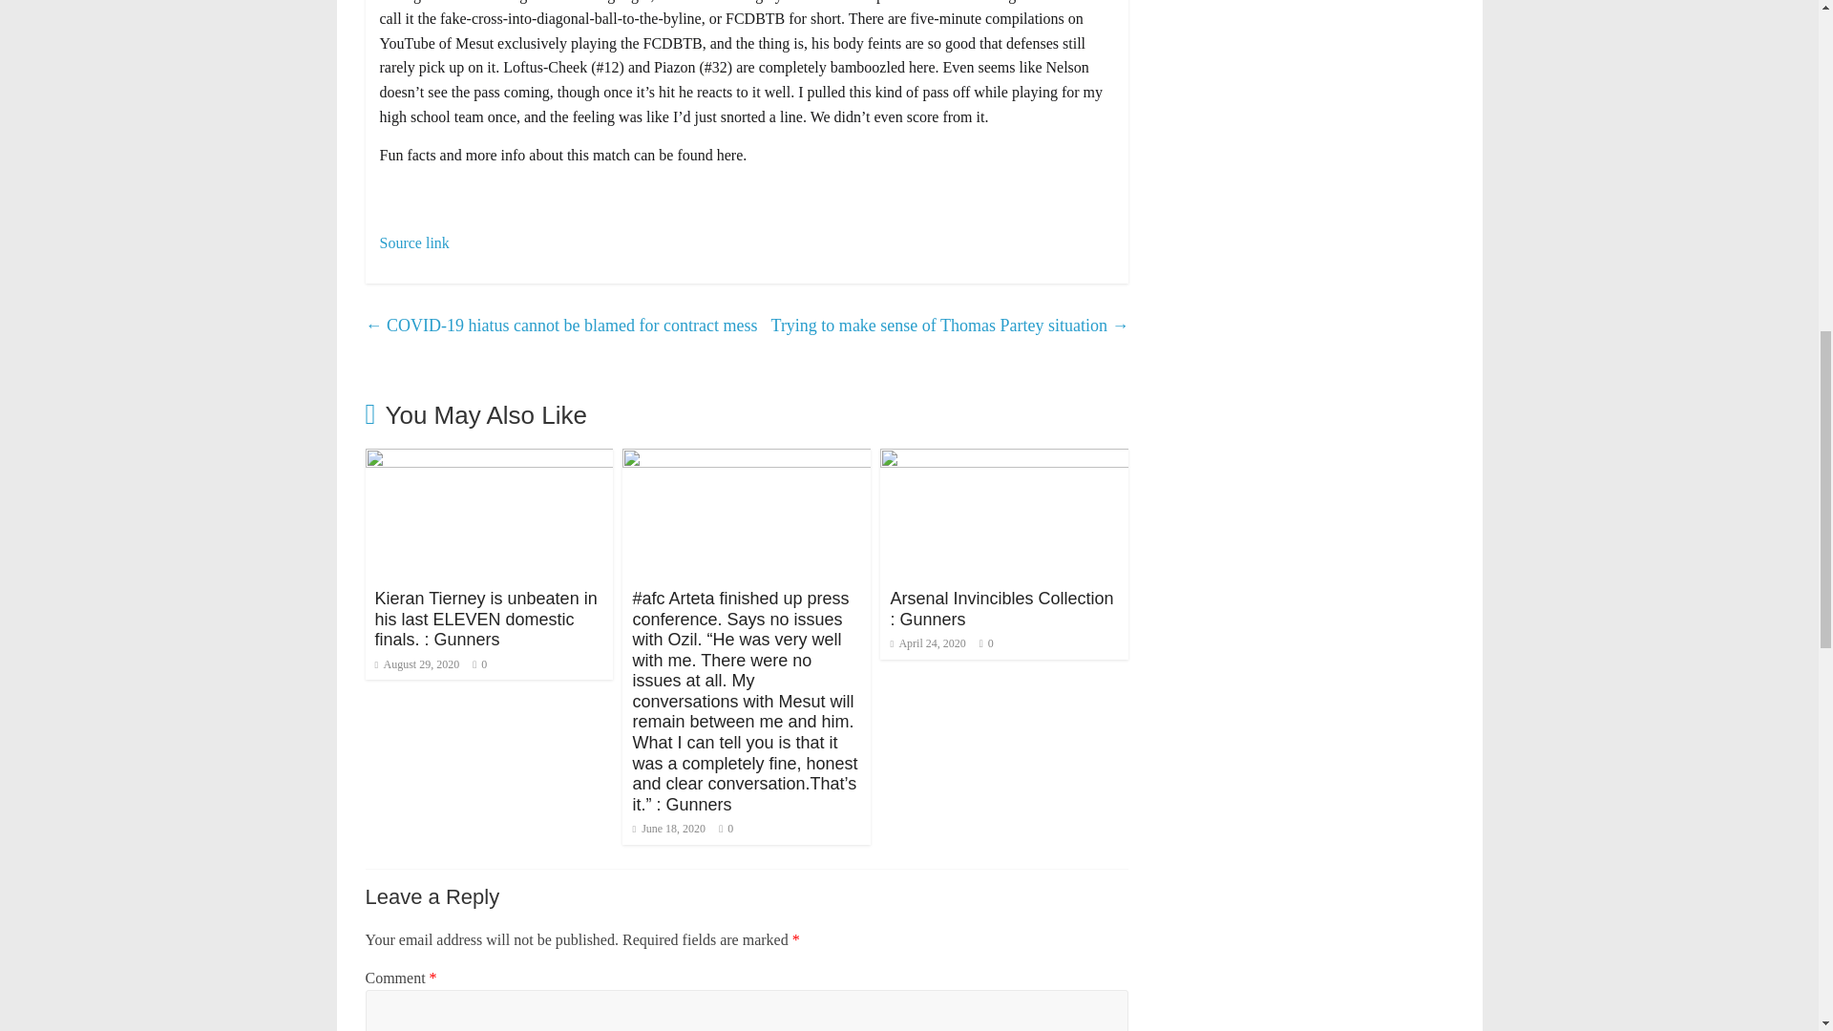 The image size is (1833, 1031). I want to click on Arsenal Invincibles Collection : Gunners, so click(1001, 608).